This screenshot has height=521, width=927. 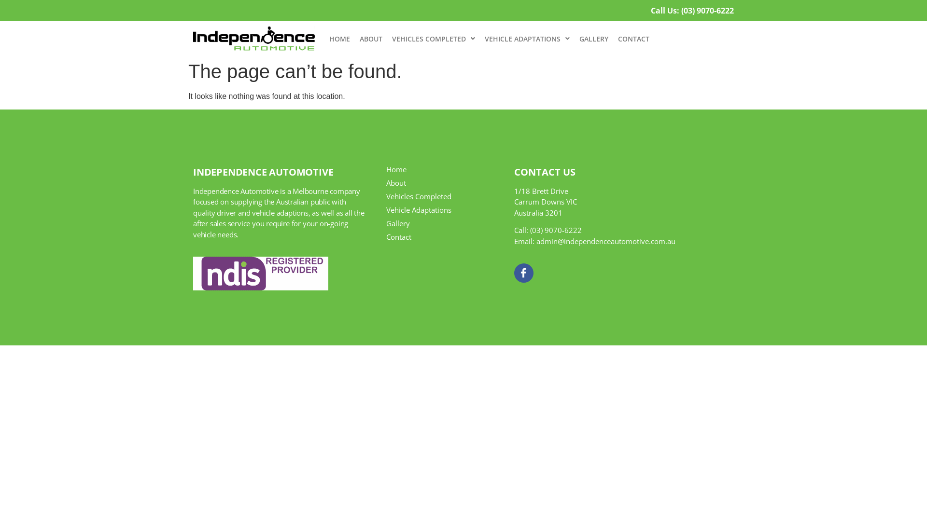 I want to click on Home, so click(x=440, y=169).